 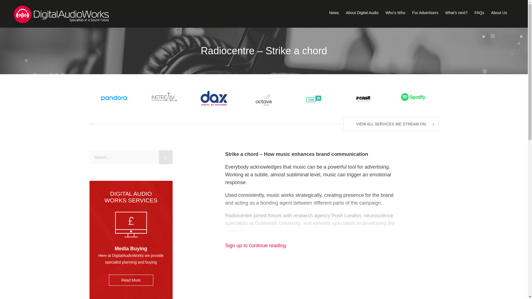 I want to click on s, so click(x=165, y=157).